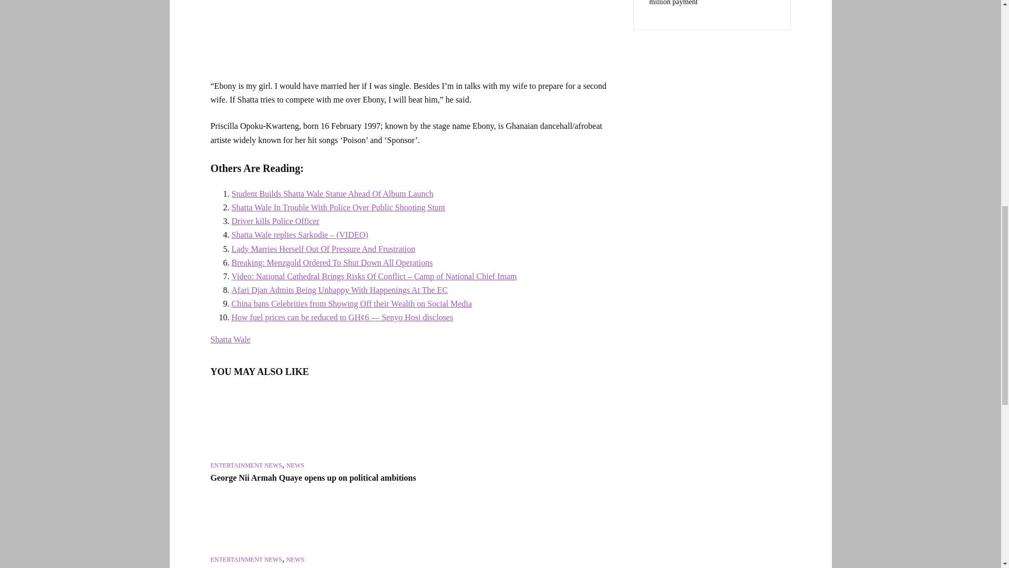 The width and height of the screenshot is (1009, 568). What do you see at coordinates (271, 423) in the screenshot?
I see `George Nii Armah Quaye opens up on political ambitions` at bounding box center [271, 423].